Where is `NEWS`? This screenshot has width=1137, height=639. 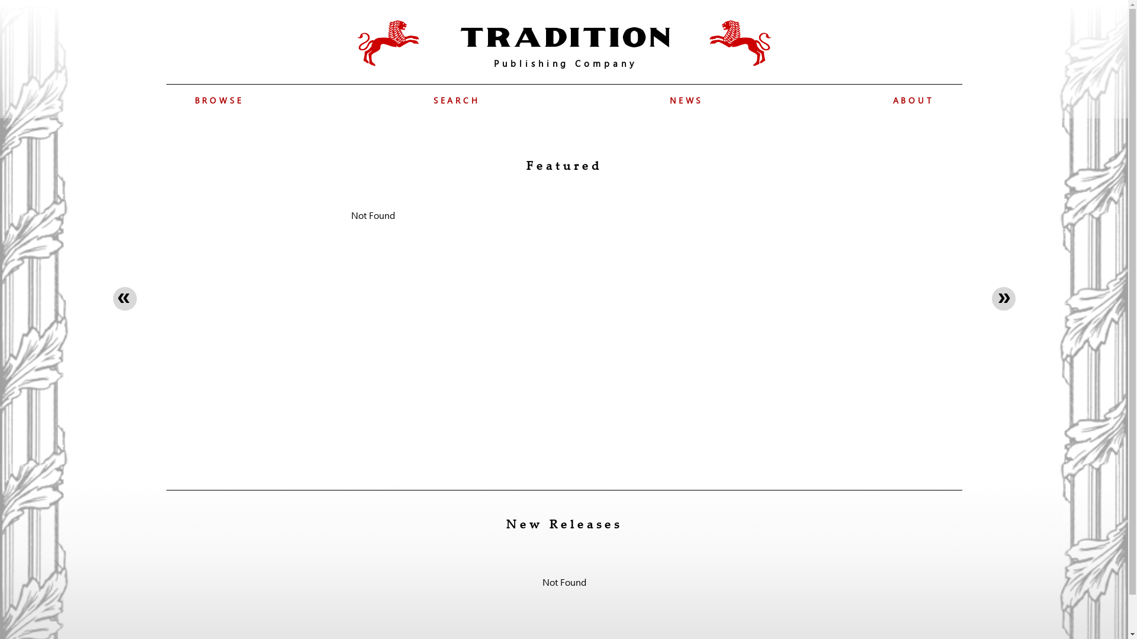 NEWS is located at coordinates (686, 101).